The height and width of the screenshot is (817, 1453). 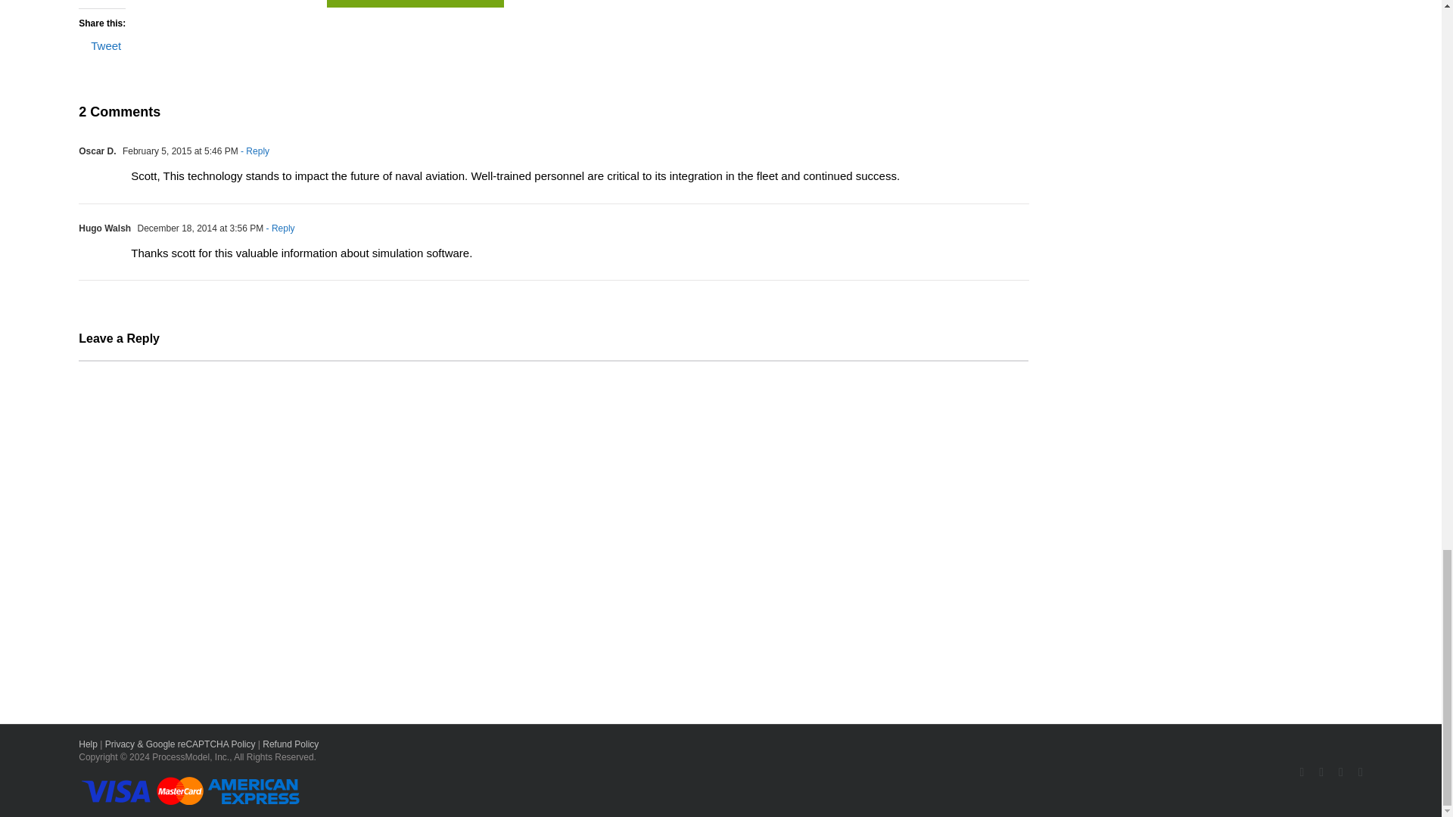 What do you see at coordinates (253, 151) in the screenshot?
I see `- Reply` at bounding box center [253, 151].